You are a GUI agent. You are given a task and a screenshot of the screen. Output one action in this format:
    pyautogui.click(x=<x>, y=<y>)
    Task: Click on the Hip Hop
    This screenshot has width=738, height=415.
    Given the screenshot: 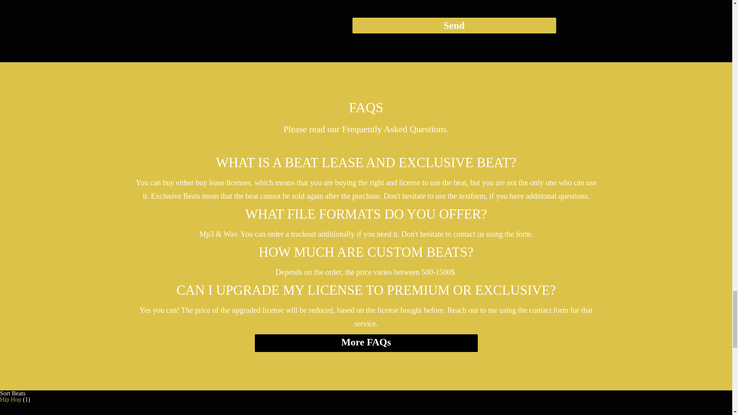 What is the action you would take?
    pyautogui.click(x=11, y=399)
    